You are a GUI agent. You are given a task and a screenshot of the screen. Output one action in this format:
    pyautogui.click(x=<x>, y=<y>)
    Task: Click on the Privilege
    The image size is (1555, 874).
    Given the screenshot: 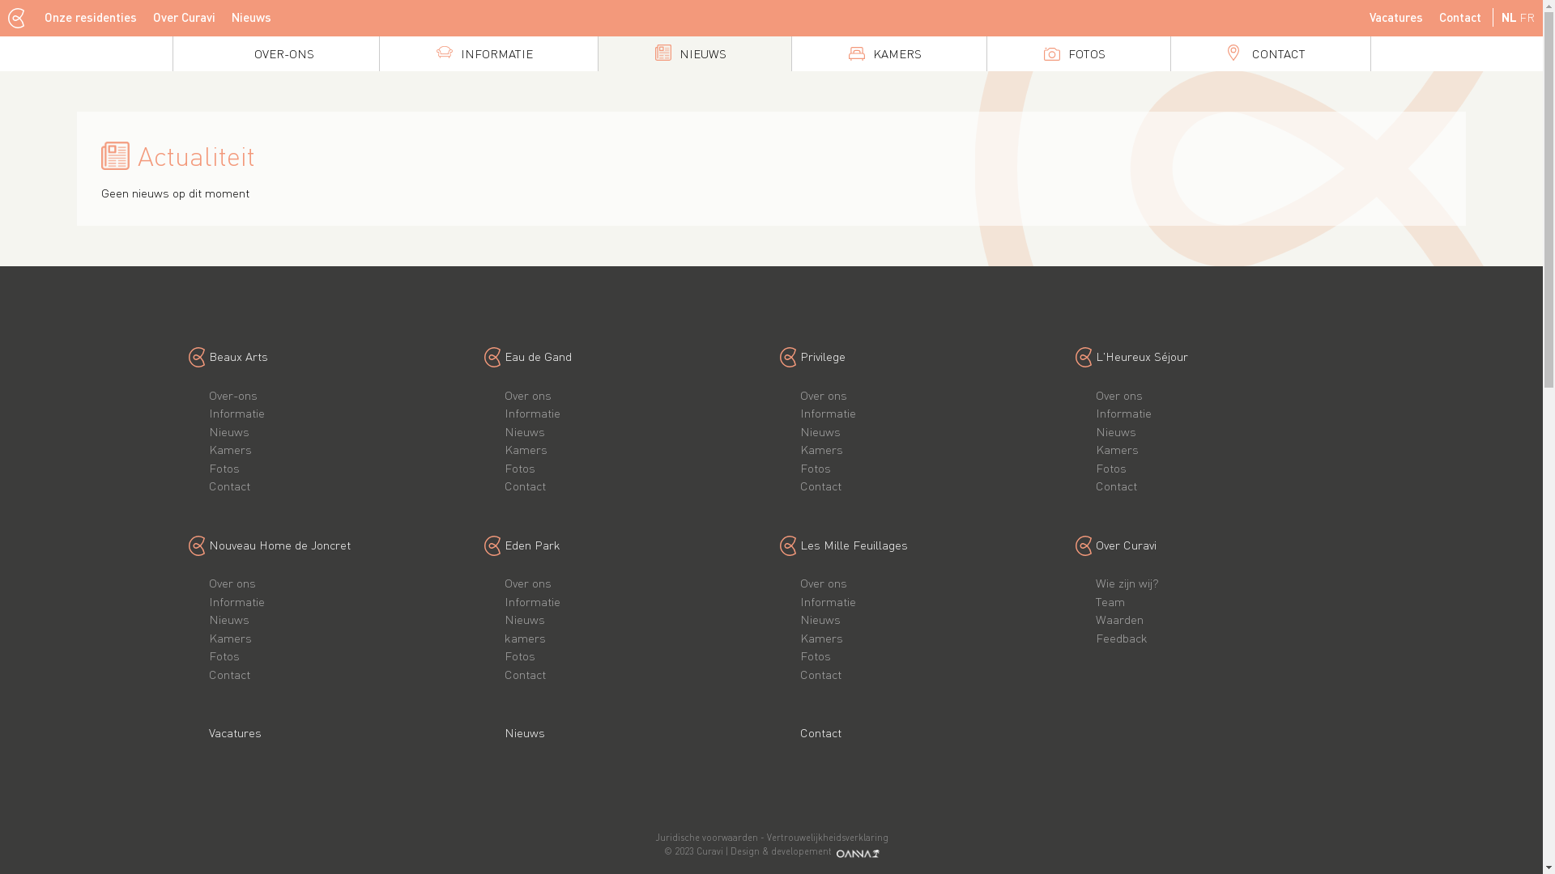 What is the action you would take?
    pyautogui.click(x=823, y=356)
    